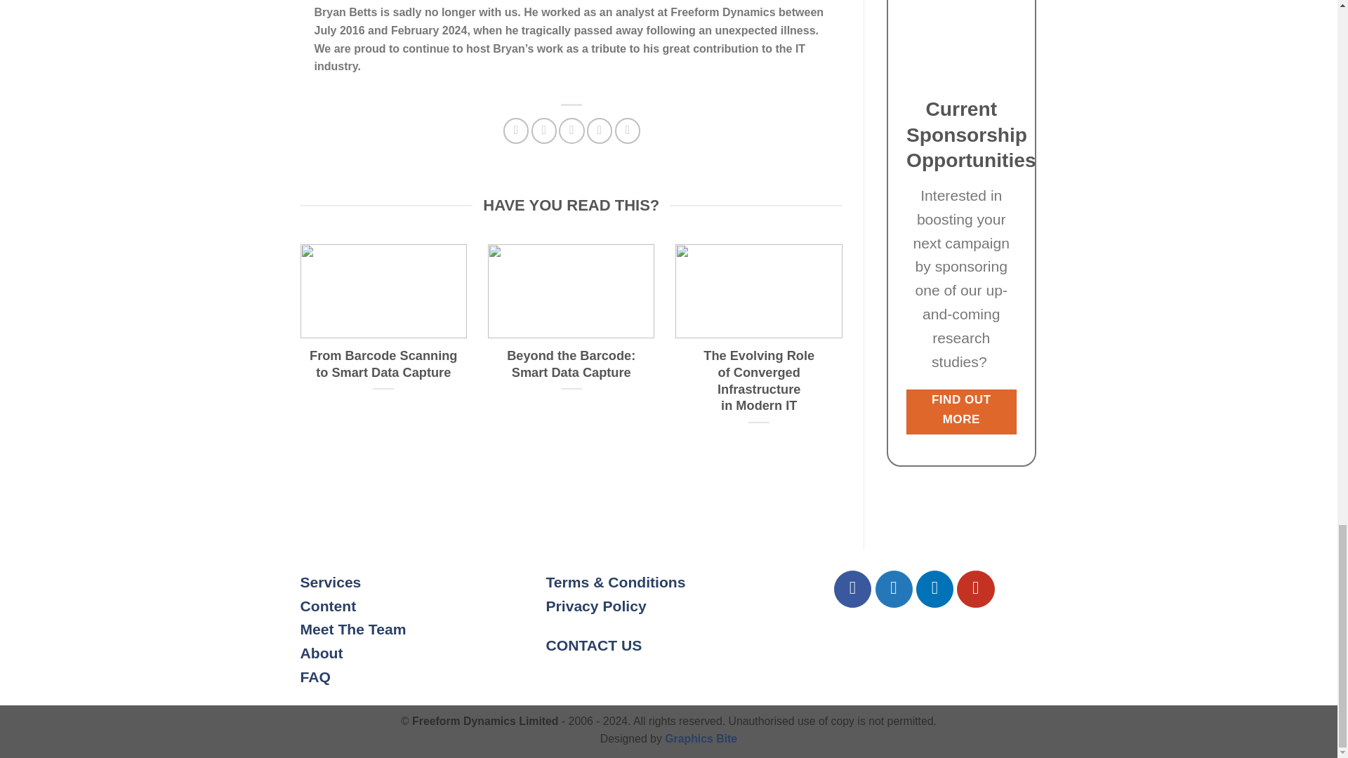  What do you see at coordinates (628, 131) in the screenshot?
I see `Share on LinkedIn` at bounding box center [628, 131].